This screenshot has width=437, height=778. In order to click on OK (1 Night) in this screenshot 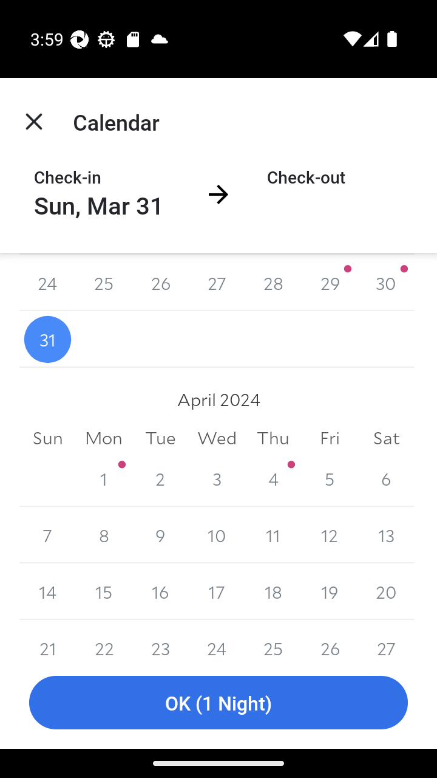, I will do `click(218, 703)`.